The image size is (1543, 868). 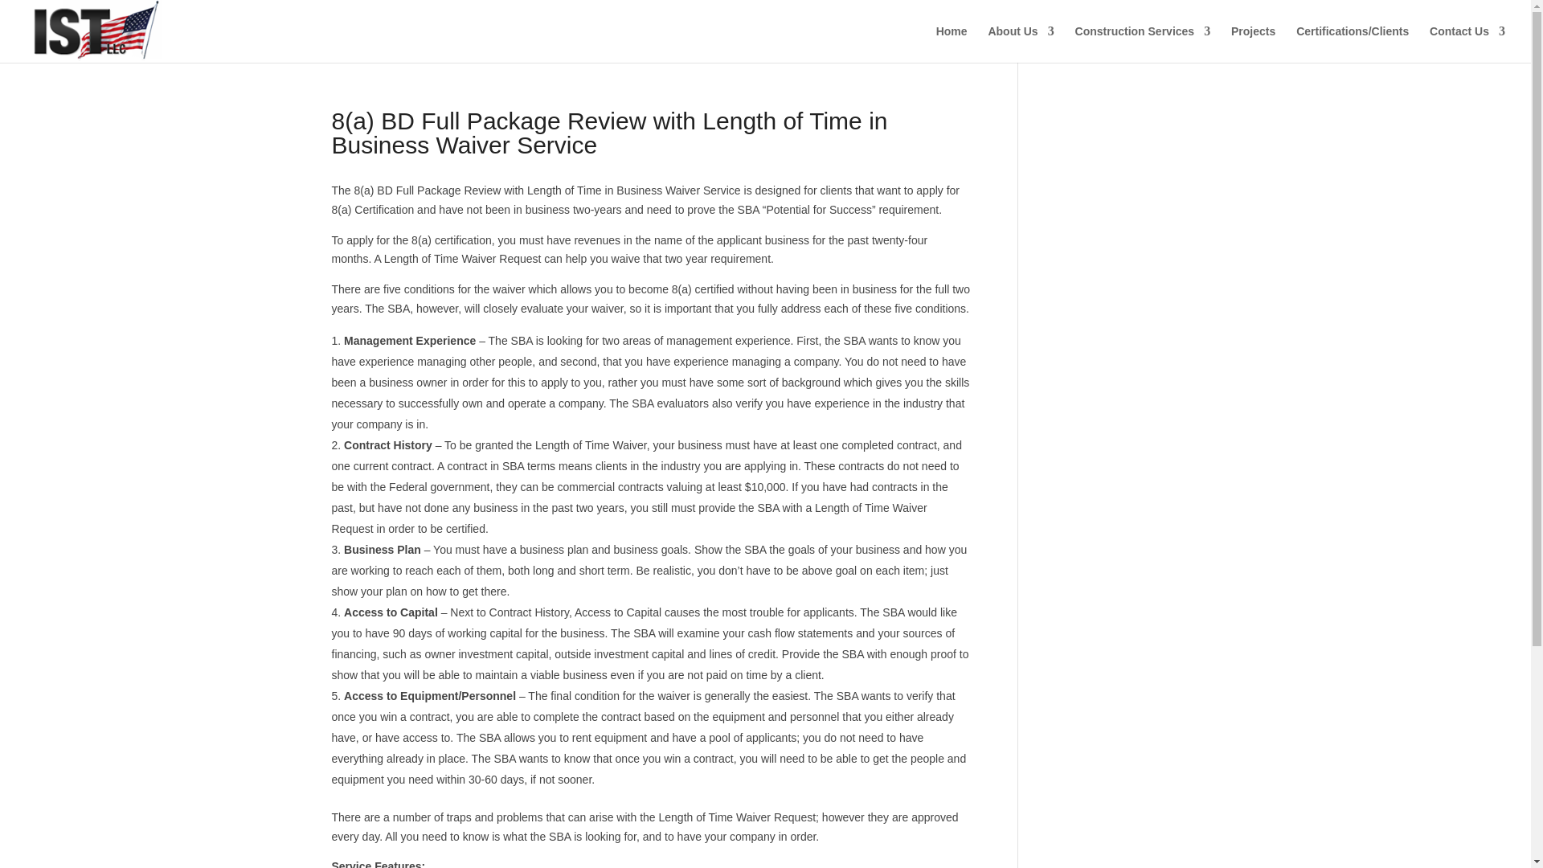 What do you see at coordinates (1021, 43) in the screenshot?
I see `About Us` at bounding box center [1021, 43].